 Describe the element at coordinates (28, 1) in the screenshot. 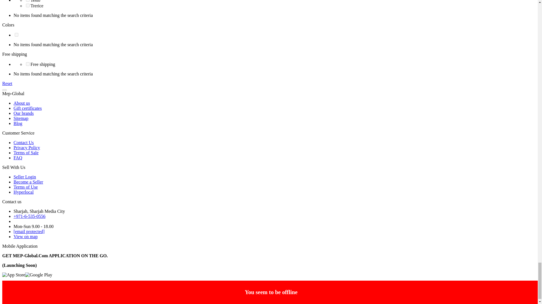

I see `9413` at that location.